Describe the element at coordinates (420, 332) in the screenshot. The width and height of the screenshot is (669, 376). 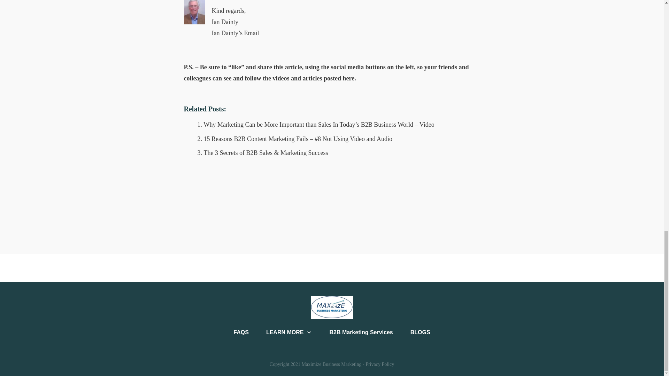
I see `BLOGS` at that location.